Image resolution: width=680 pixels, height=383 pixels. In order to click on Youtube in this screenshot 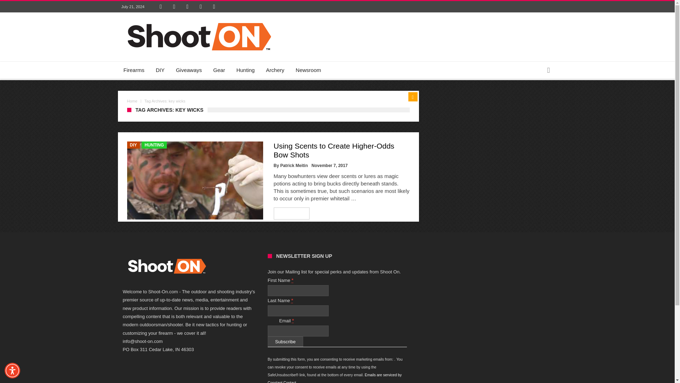, I will do `click(201, 6)`.